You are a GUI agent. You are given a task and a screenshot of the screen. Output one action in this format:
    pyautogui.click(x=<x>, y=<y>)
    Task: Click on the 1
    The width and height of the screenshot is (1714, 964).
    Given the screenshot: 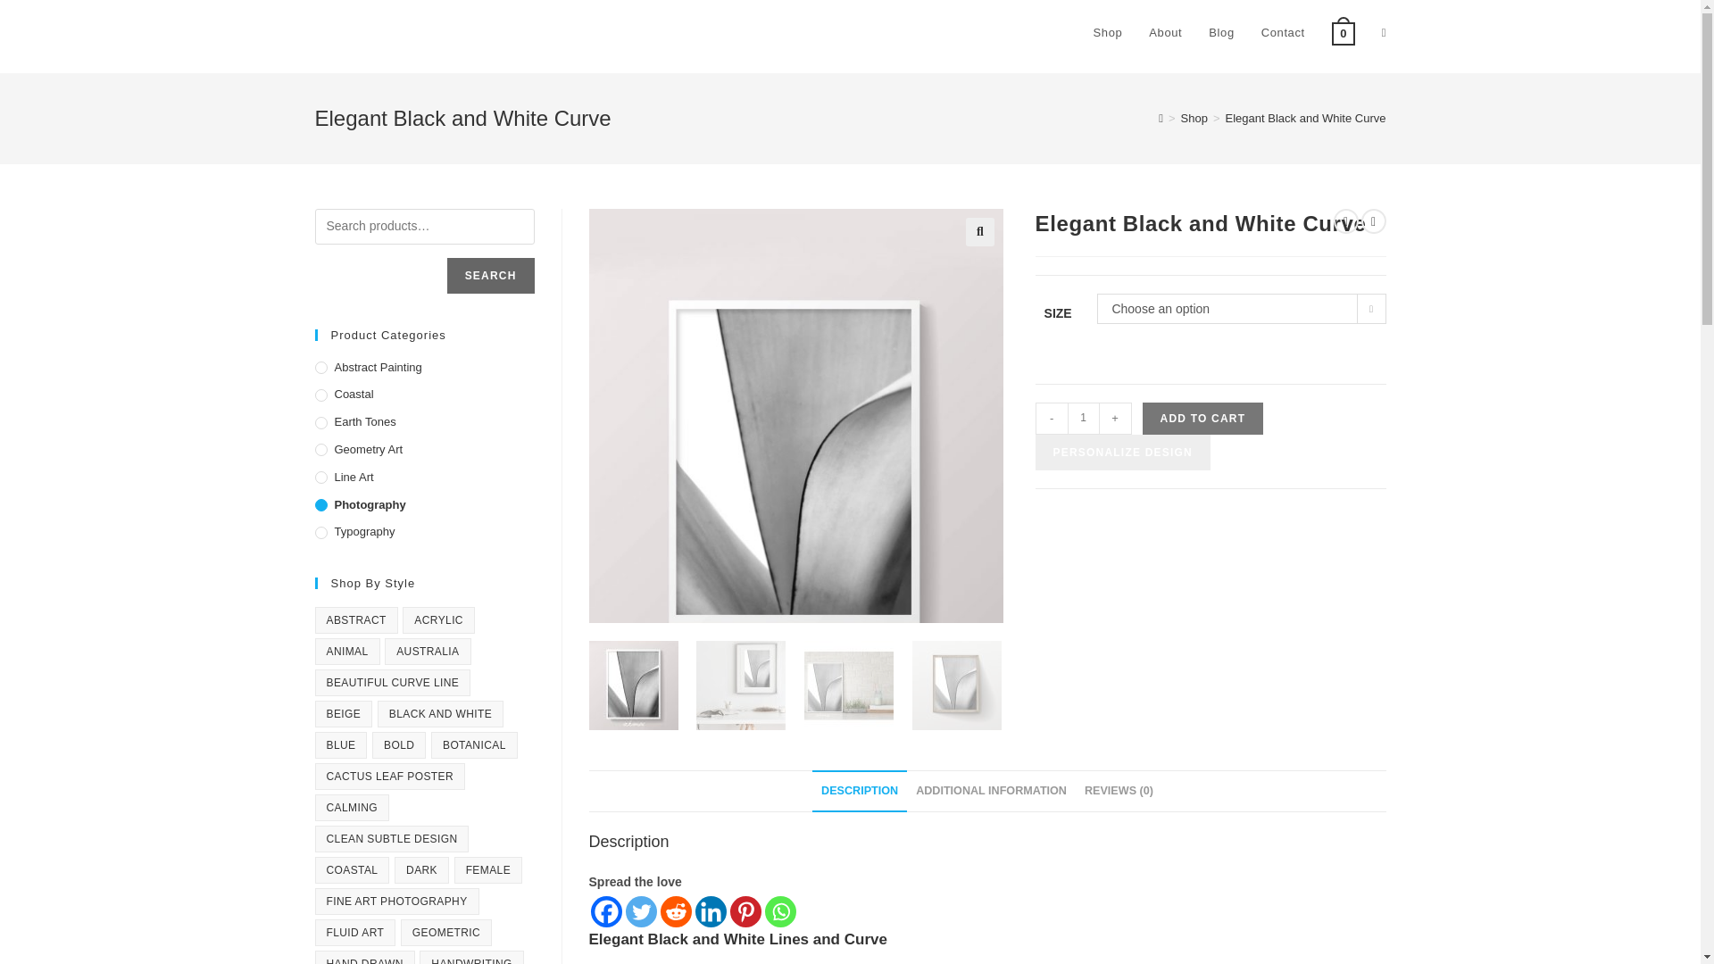 What is the action you would take?
    pyautogui.click(x=1084, y=419)
    